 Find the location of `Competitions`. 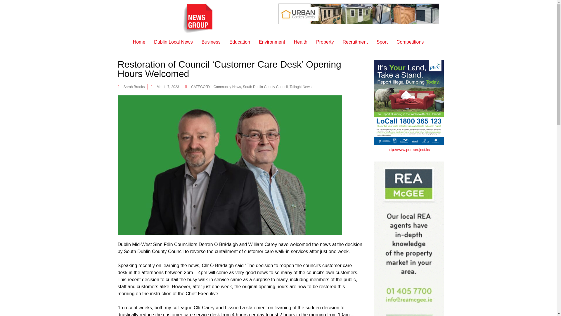

Competitions is located at coordinates (410, 42).